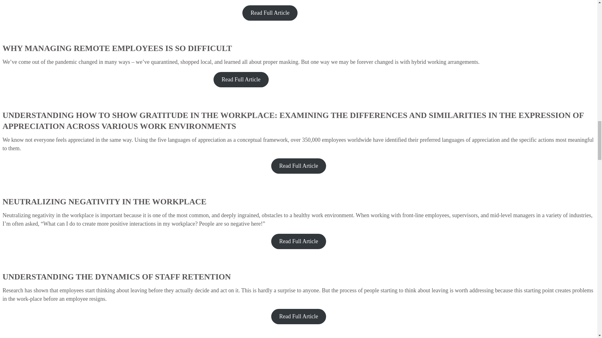 This screenshot has width=602, height=338. I want to click on Read Full Article, so click(241, 79).